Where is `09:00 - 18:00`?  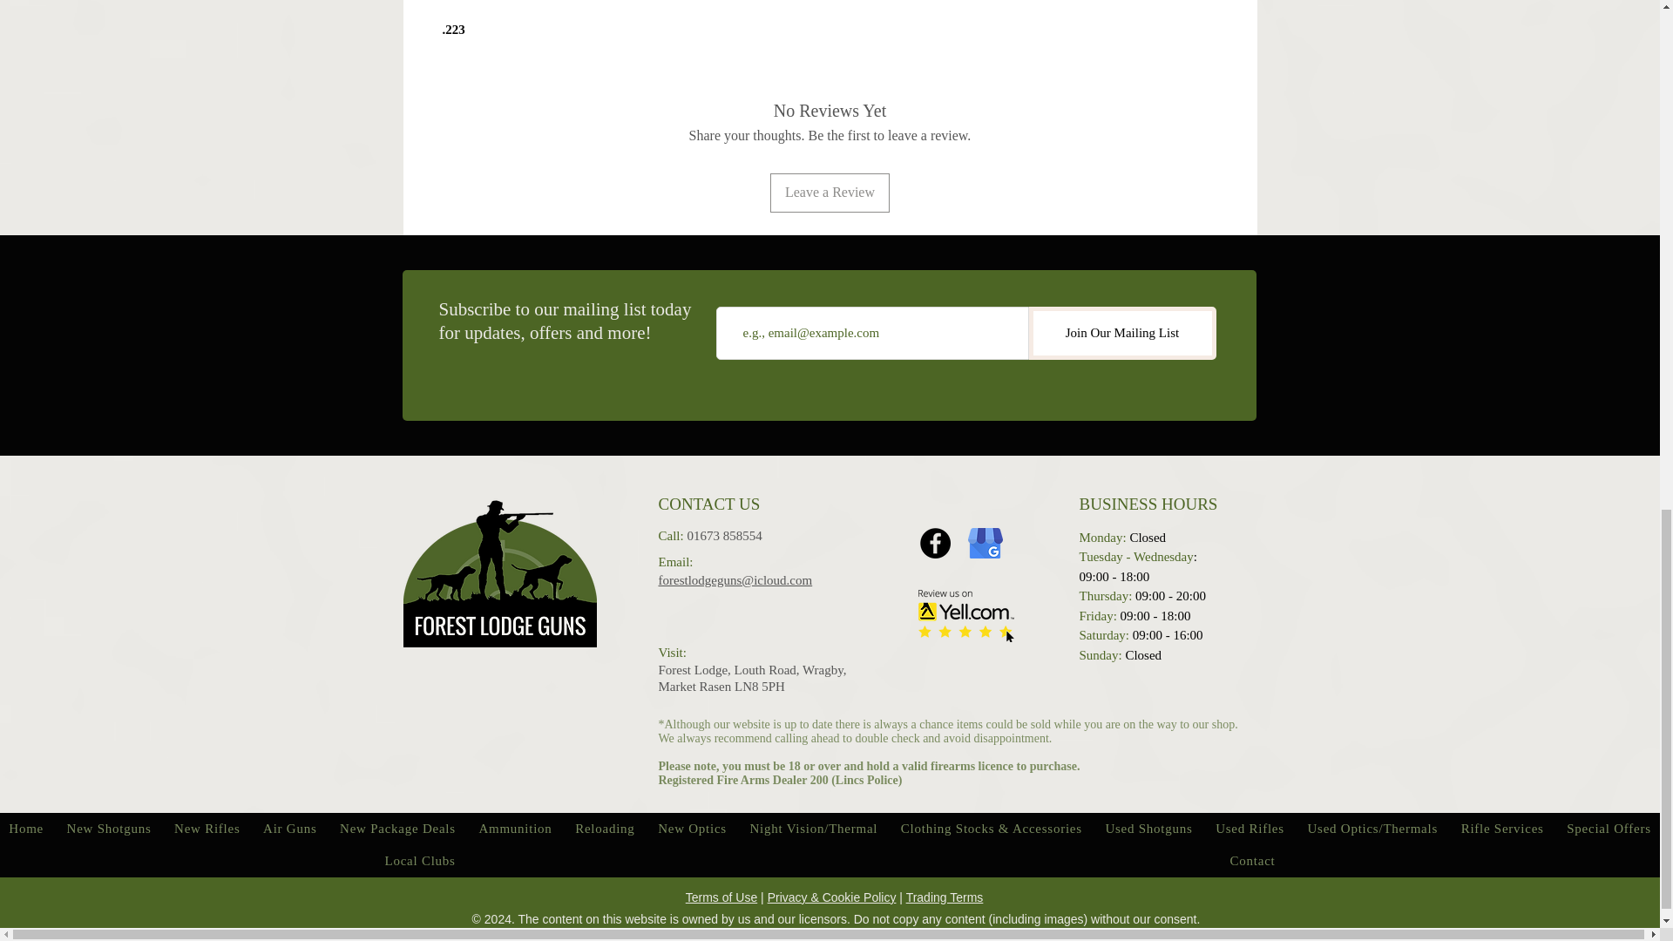 09:00 - 18:00 is located at coordinates (1114, 577).